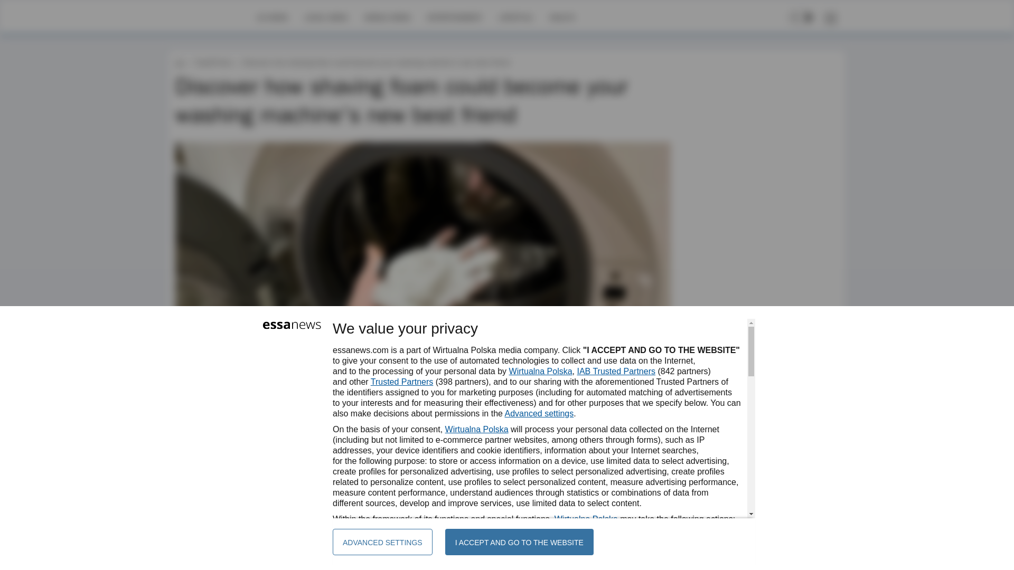  Describe the element at coordinates (562, 17) in the screenshot. I see `HEALTH` at that location.